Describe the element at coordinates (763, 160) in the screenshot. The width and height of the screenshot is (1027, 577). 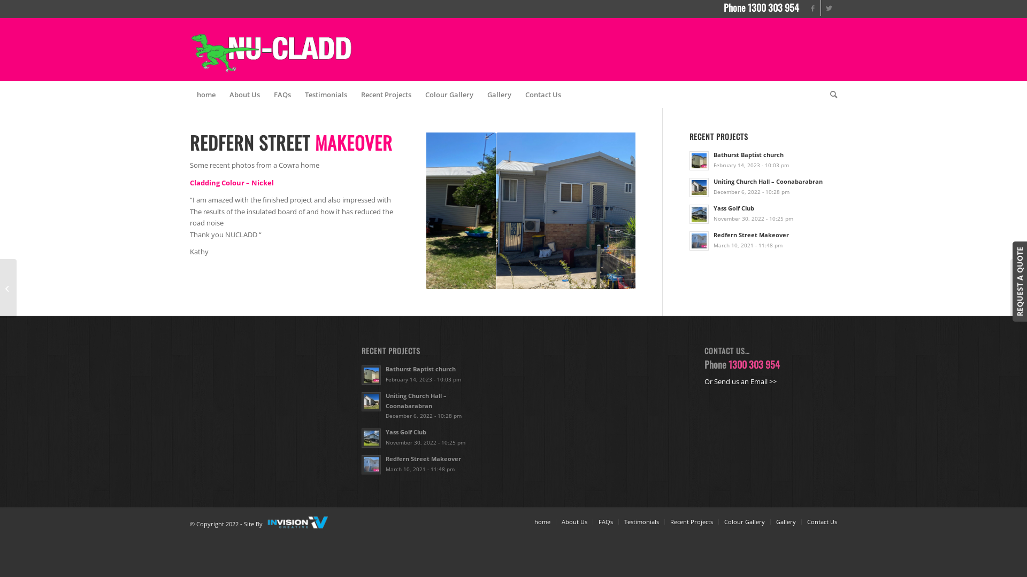
I see `Bathurst Baptist church
February 14, 2023 - 10:03 pm` at that location.